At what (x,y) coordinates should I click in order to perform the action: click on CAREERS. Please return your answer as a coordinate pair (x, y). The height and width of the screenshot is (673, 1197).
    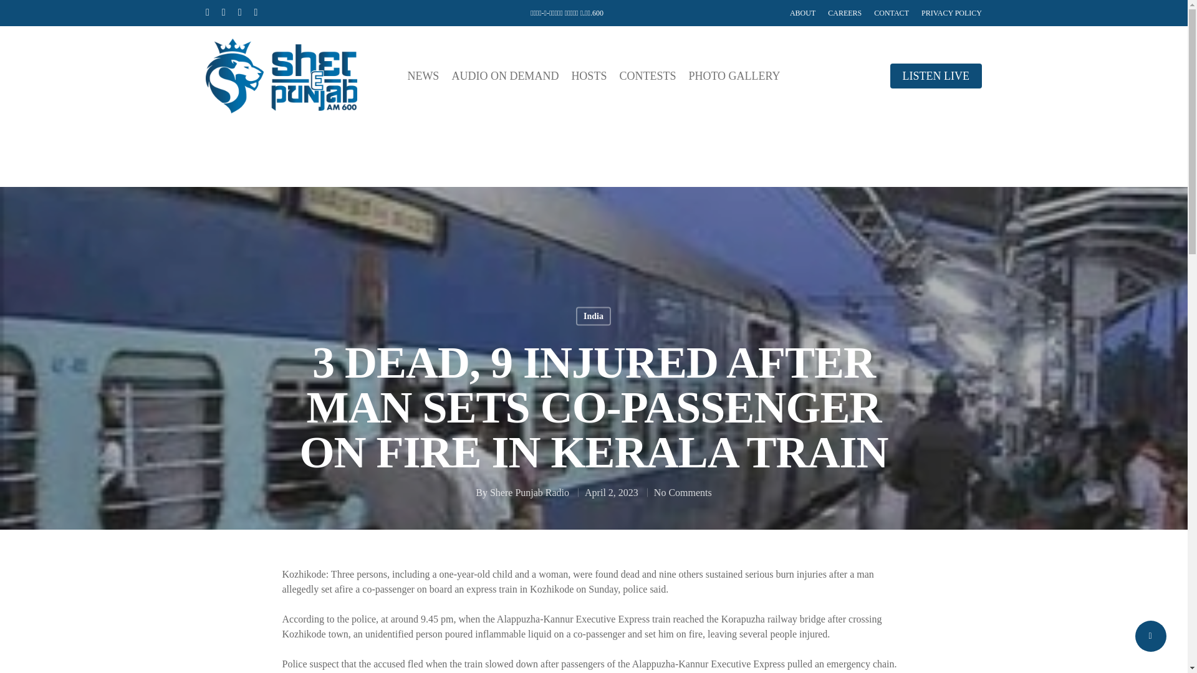
    Looking at the image, I should click on (845, 12).